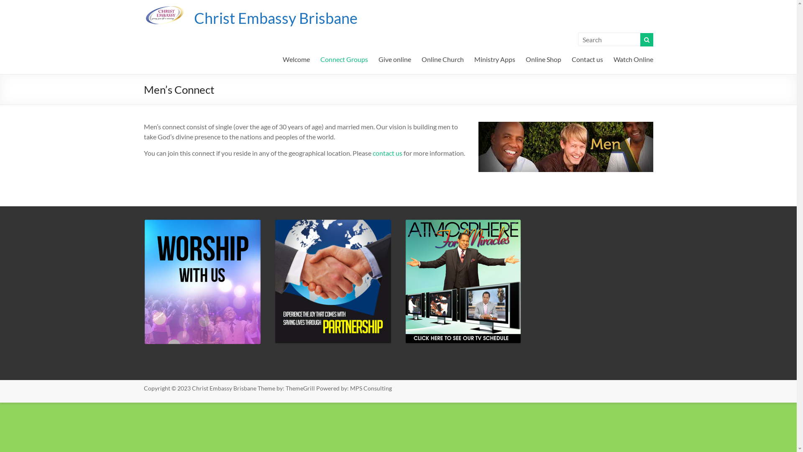 Image resolution: width=803 pixels, height=452 pixels. I want to click on ThemeGrill, so click(300, 388).